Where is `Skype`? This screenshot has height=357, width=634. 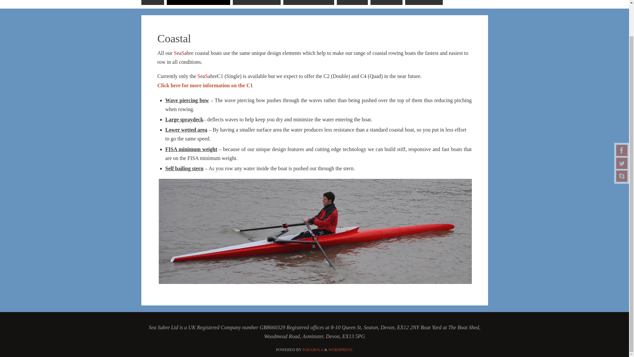 Skype is located at coordinates (622, 140).